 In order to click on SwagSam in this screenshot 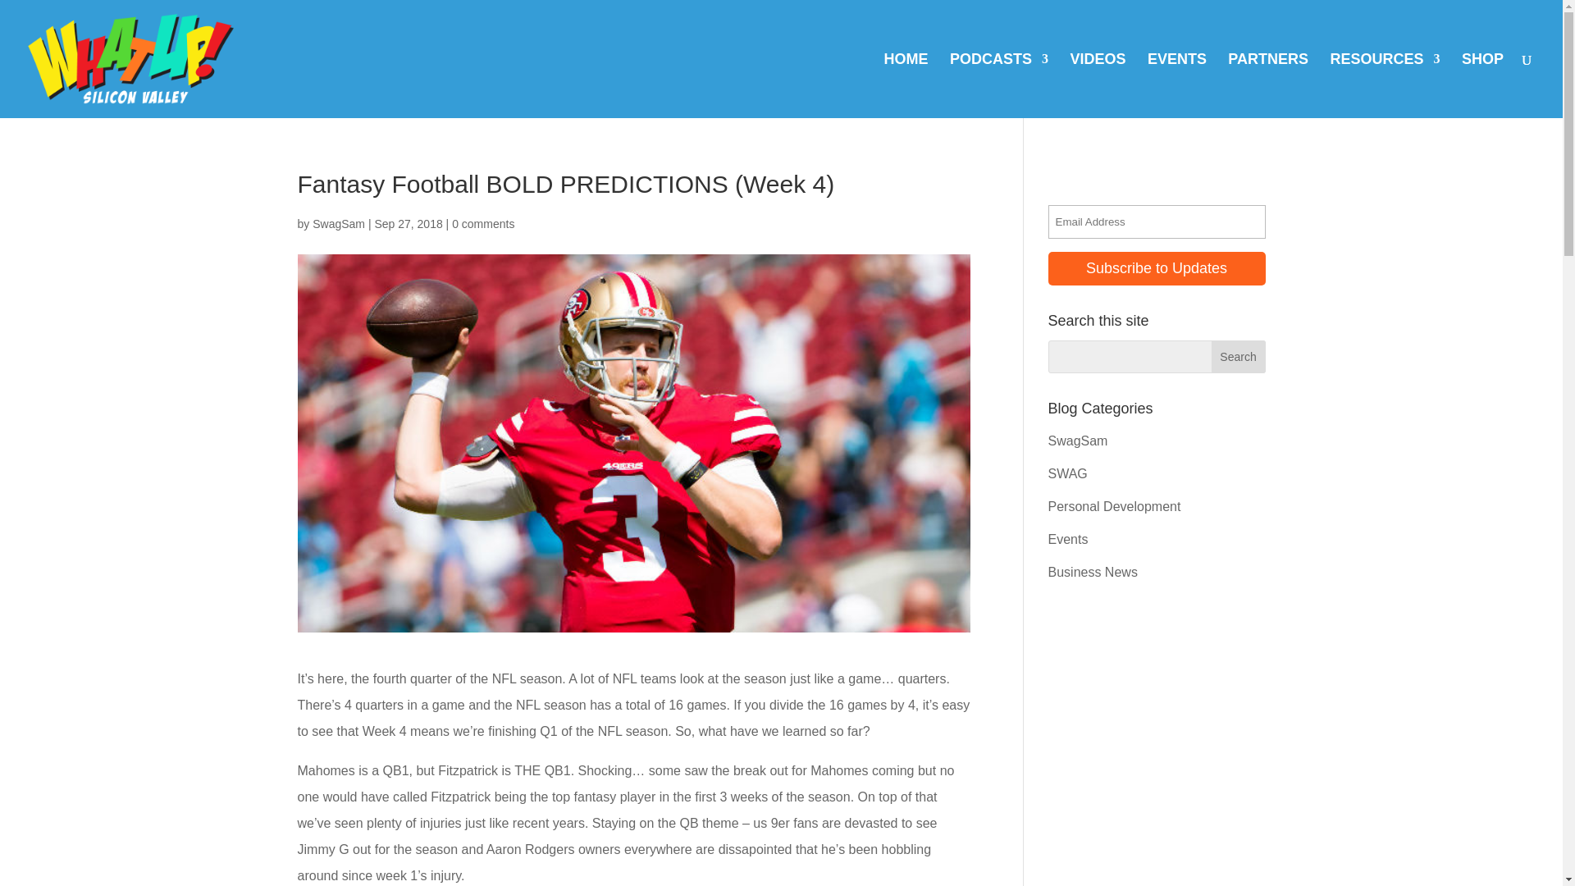, I will do `click(338, 223)`.